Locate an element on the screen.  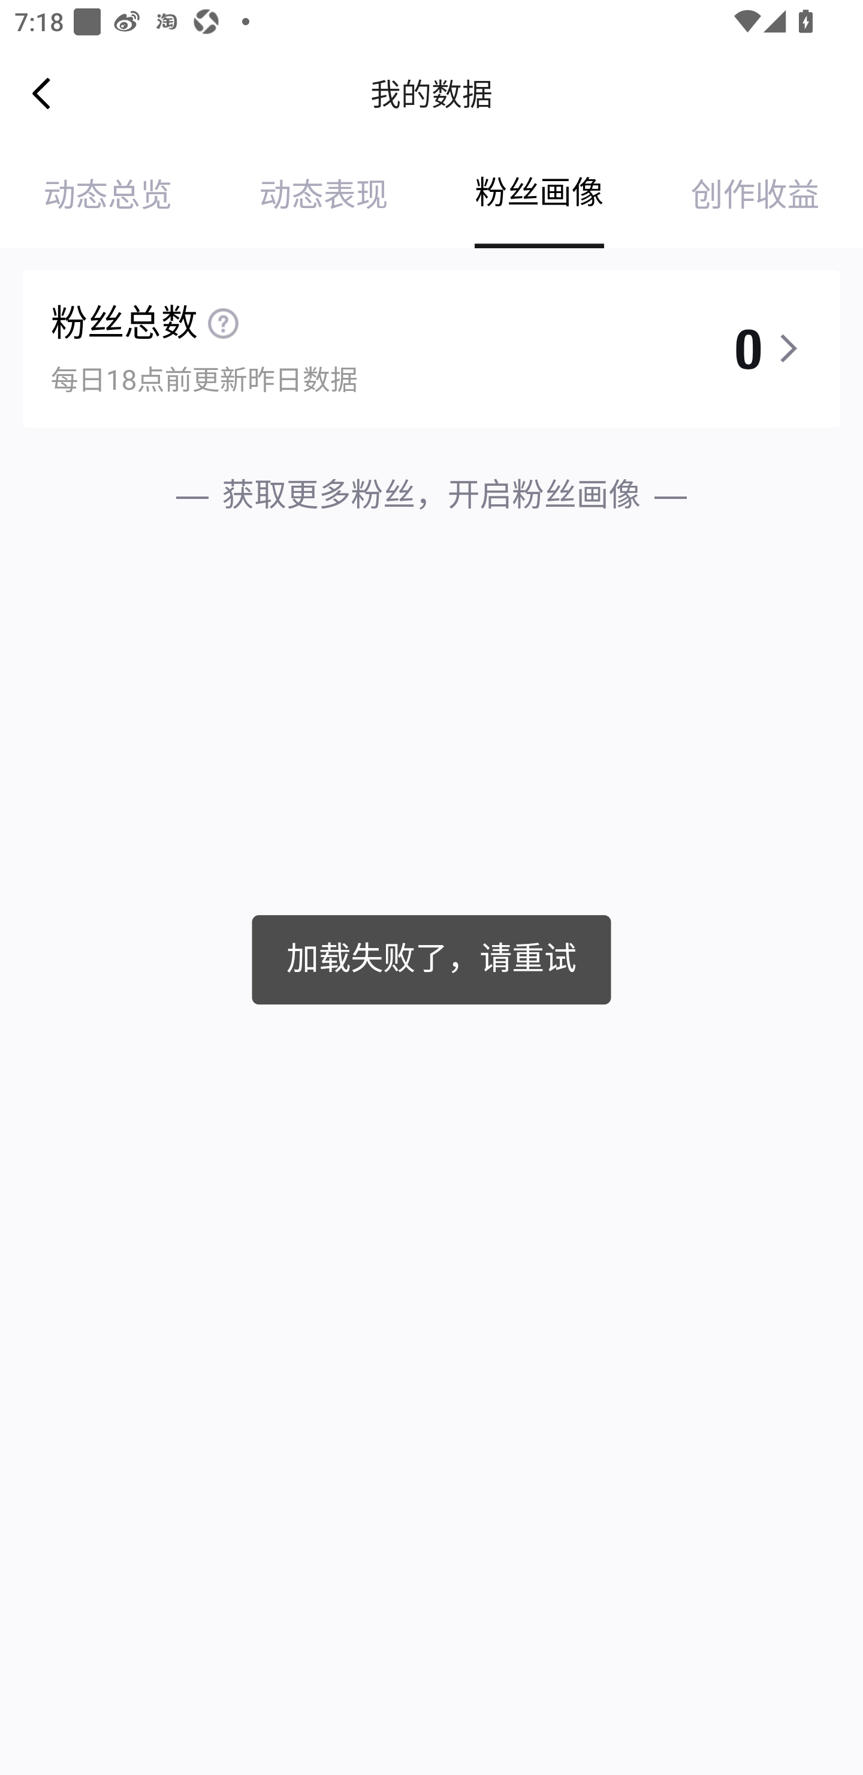
Navigate up is located at coordinates (41, 93).